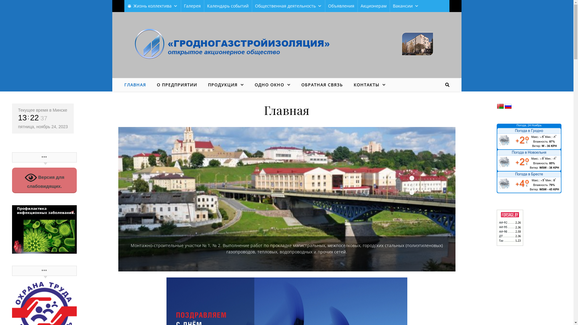 This screenshot has height=325, width=578. What do you see at coordinates (508, 107) in the screenshot?
I see `Russian` at bounding box center [508, 107].